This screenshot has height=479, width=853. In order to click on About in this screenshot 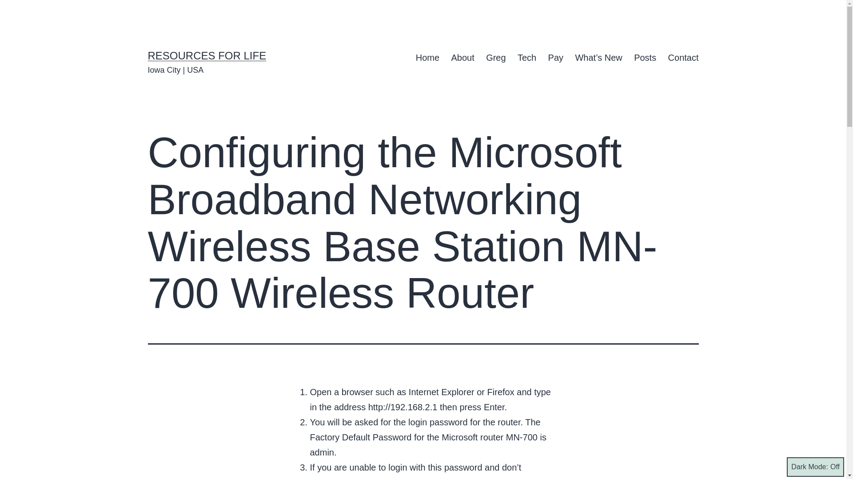, I will do `click(462, 58)`.